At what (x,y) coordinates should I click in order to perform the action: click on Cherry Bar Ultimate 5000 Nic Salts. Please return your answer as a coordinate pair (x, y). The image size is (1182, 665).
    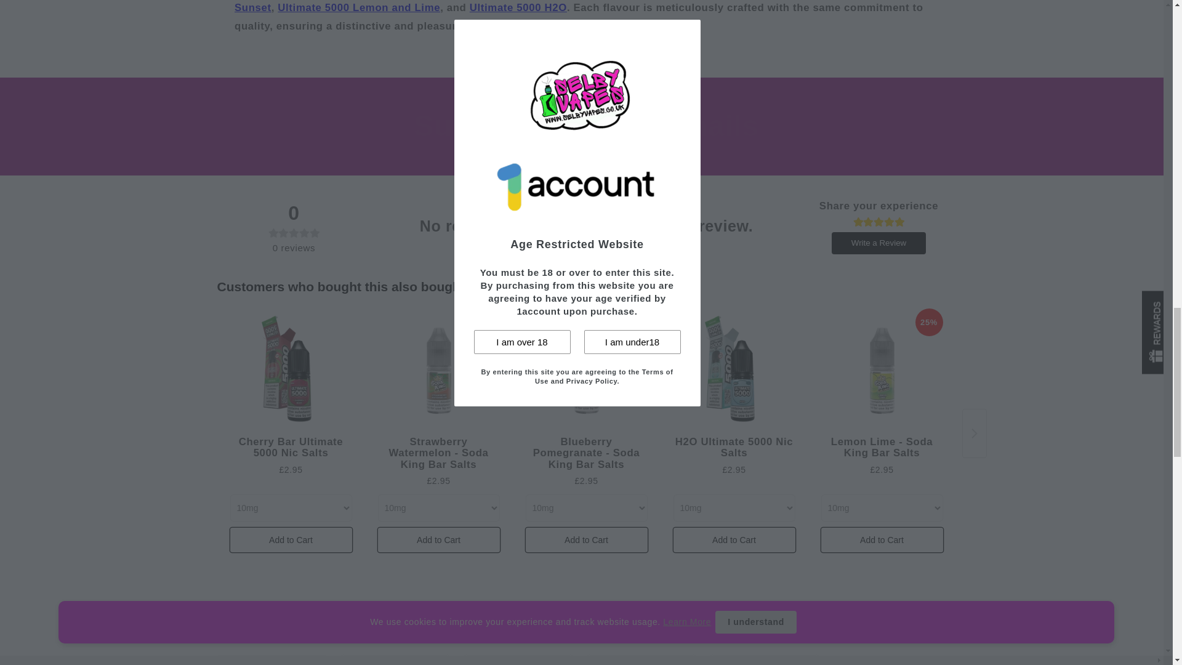
    Looking at the image, I should click on (291, 369).